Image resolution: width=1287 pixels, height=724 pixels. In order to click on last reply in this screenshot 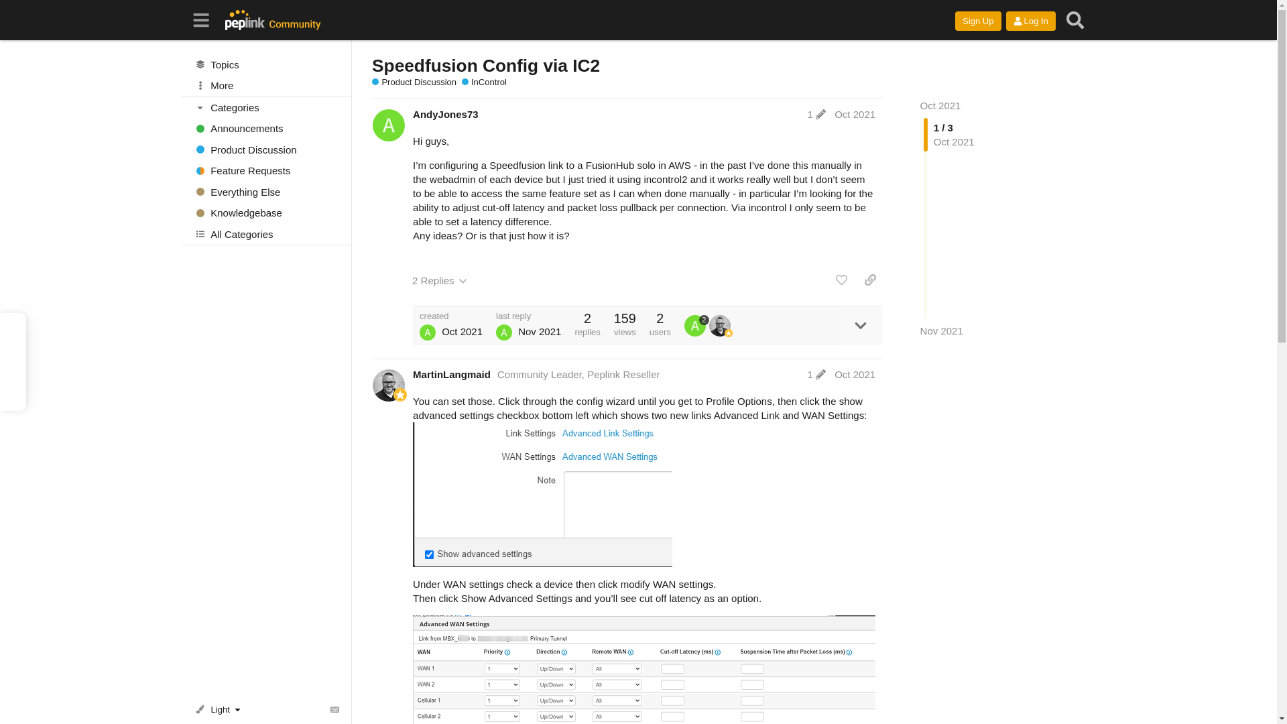, I will do `click(528, 316)`.